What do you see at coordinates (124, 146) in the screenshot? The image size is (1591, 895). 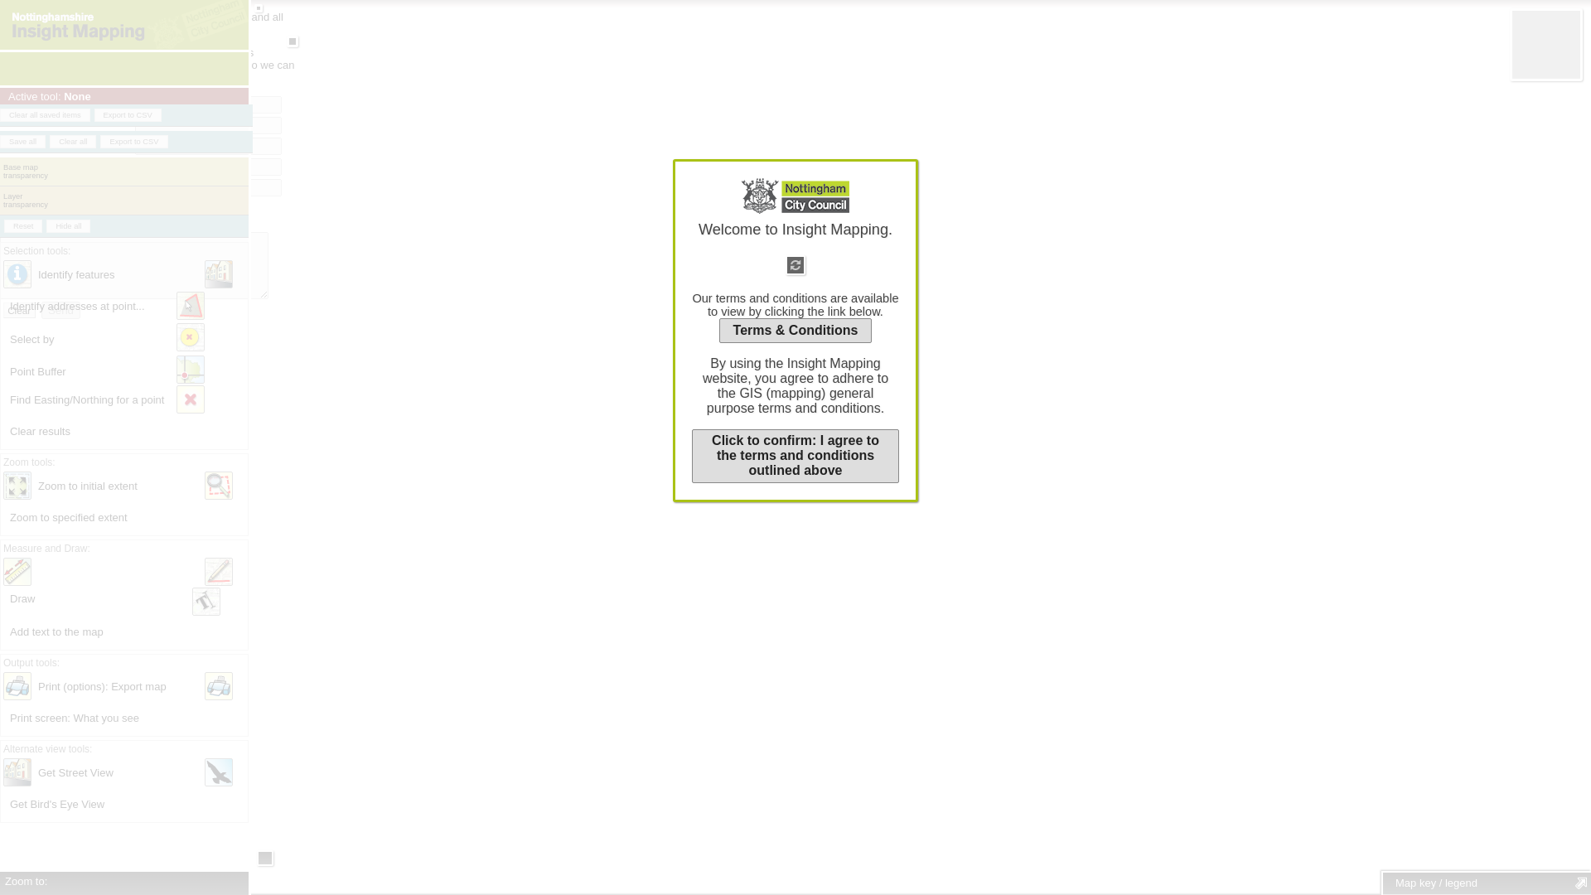 I see `Results` at bounding box center [124, 146].